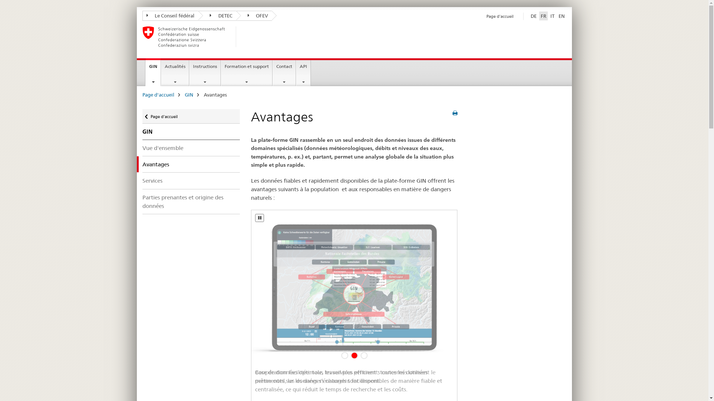 This screenshot has width=714, height=401. I want to click on Vue d'ensemble, so click(191, 148).